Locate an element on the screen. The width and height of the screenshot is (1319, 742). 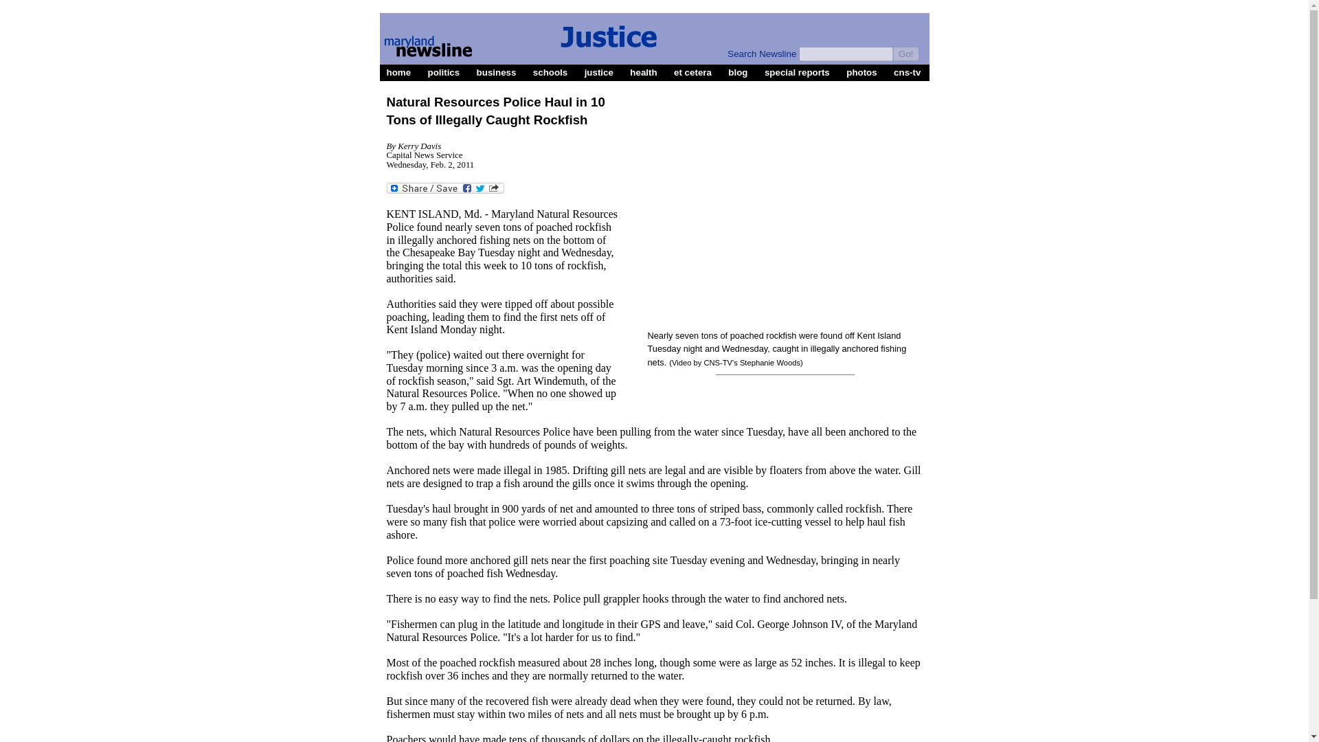
photos is located at coordinates (861, 71).